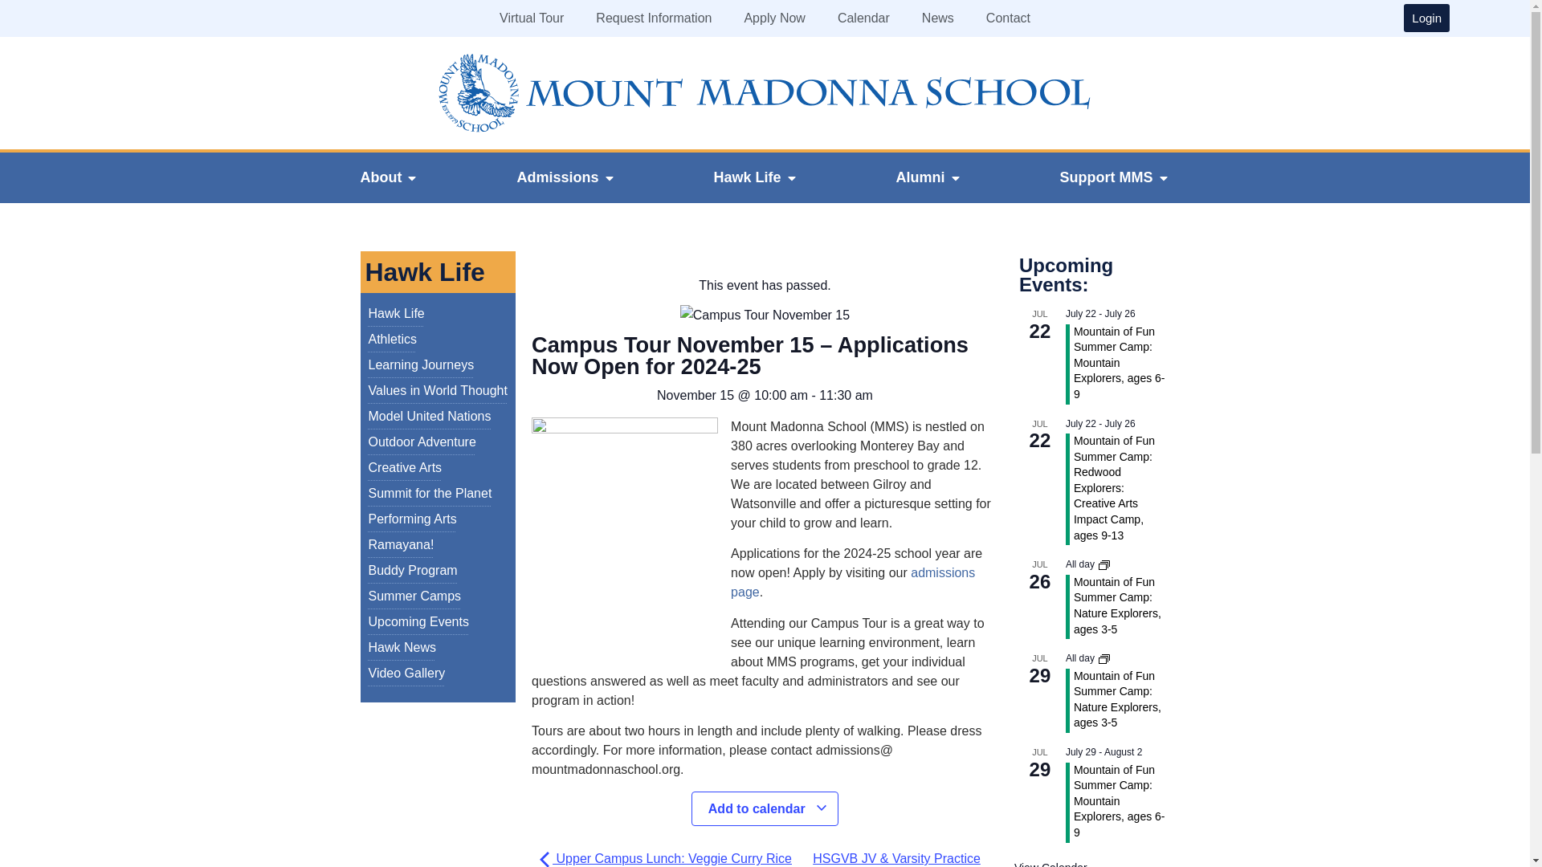 Image resolution: width=1542 pixels, height=867 pixels. What do you see at coordinates (380, 178) in the screenshot?
I see `About` at bounding box center [380, 178].